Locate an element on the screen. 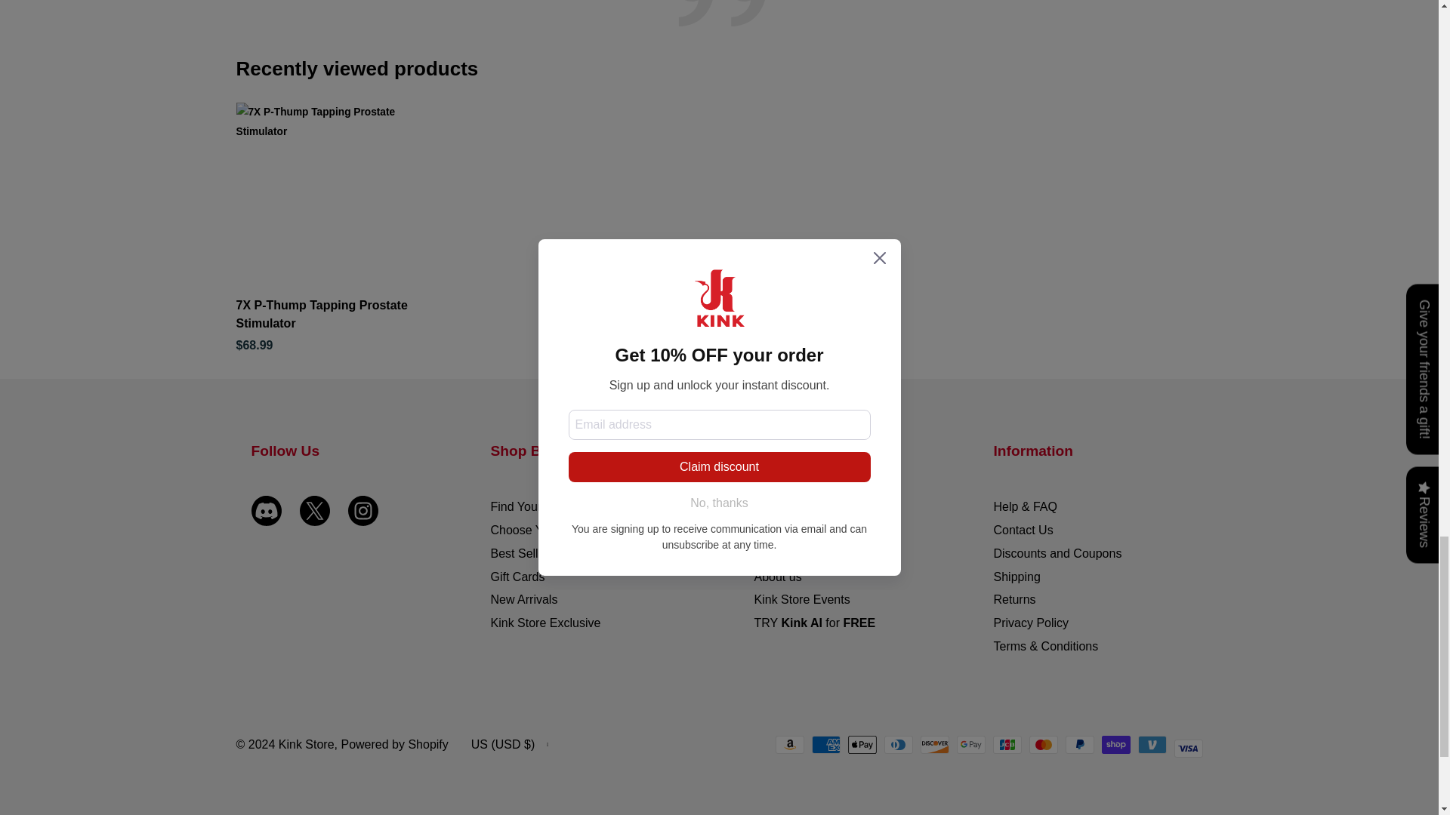 The height and width of the screenshot is (815, 1450). Amazon is located at coordinates (788, 745).